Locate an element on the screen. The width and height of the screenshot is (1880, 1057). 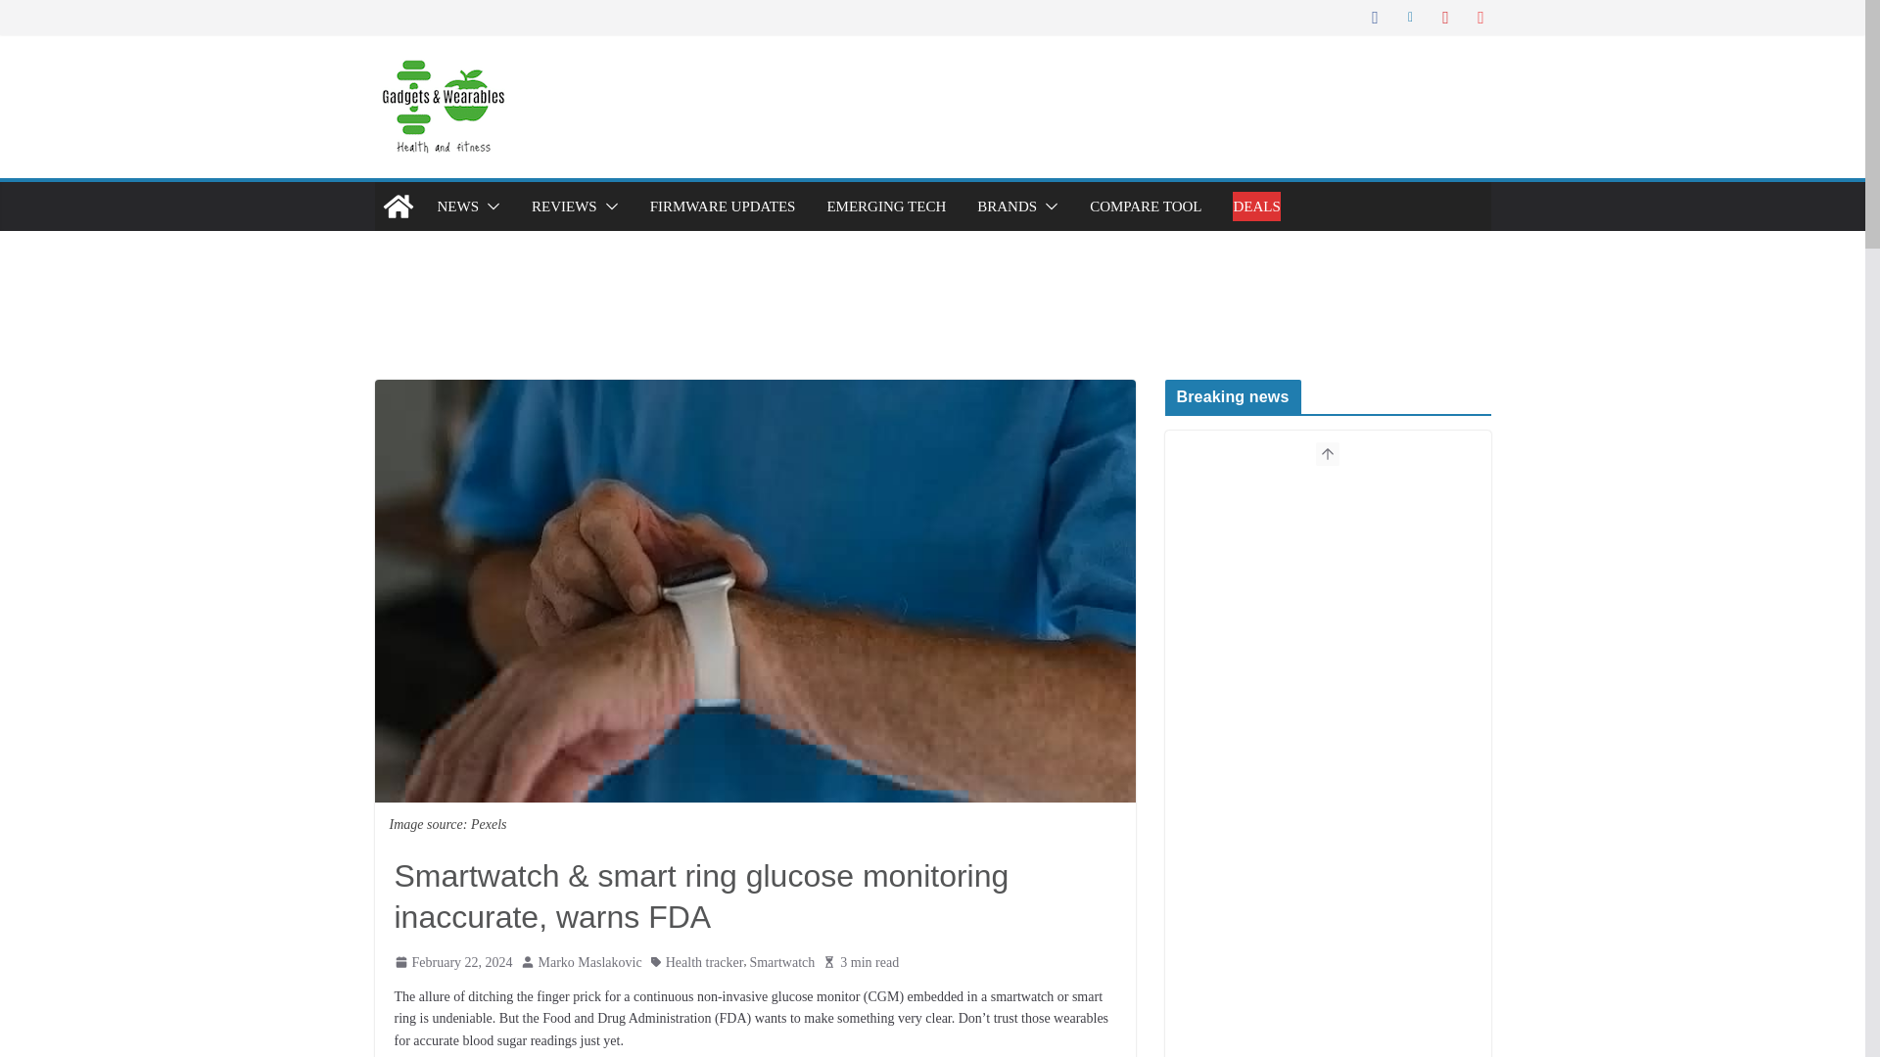
NEWS is located at coordinates (457, 206).